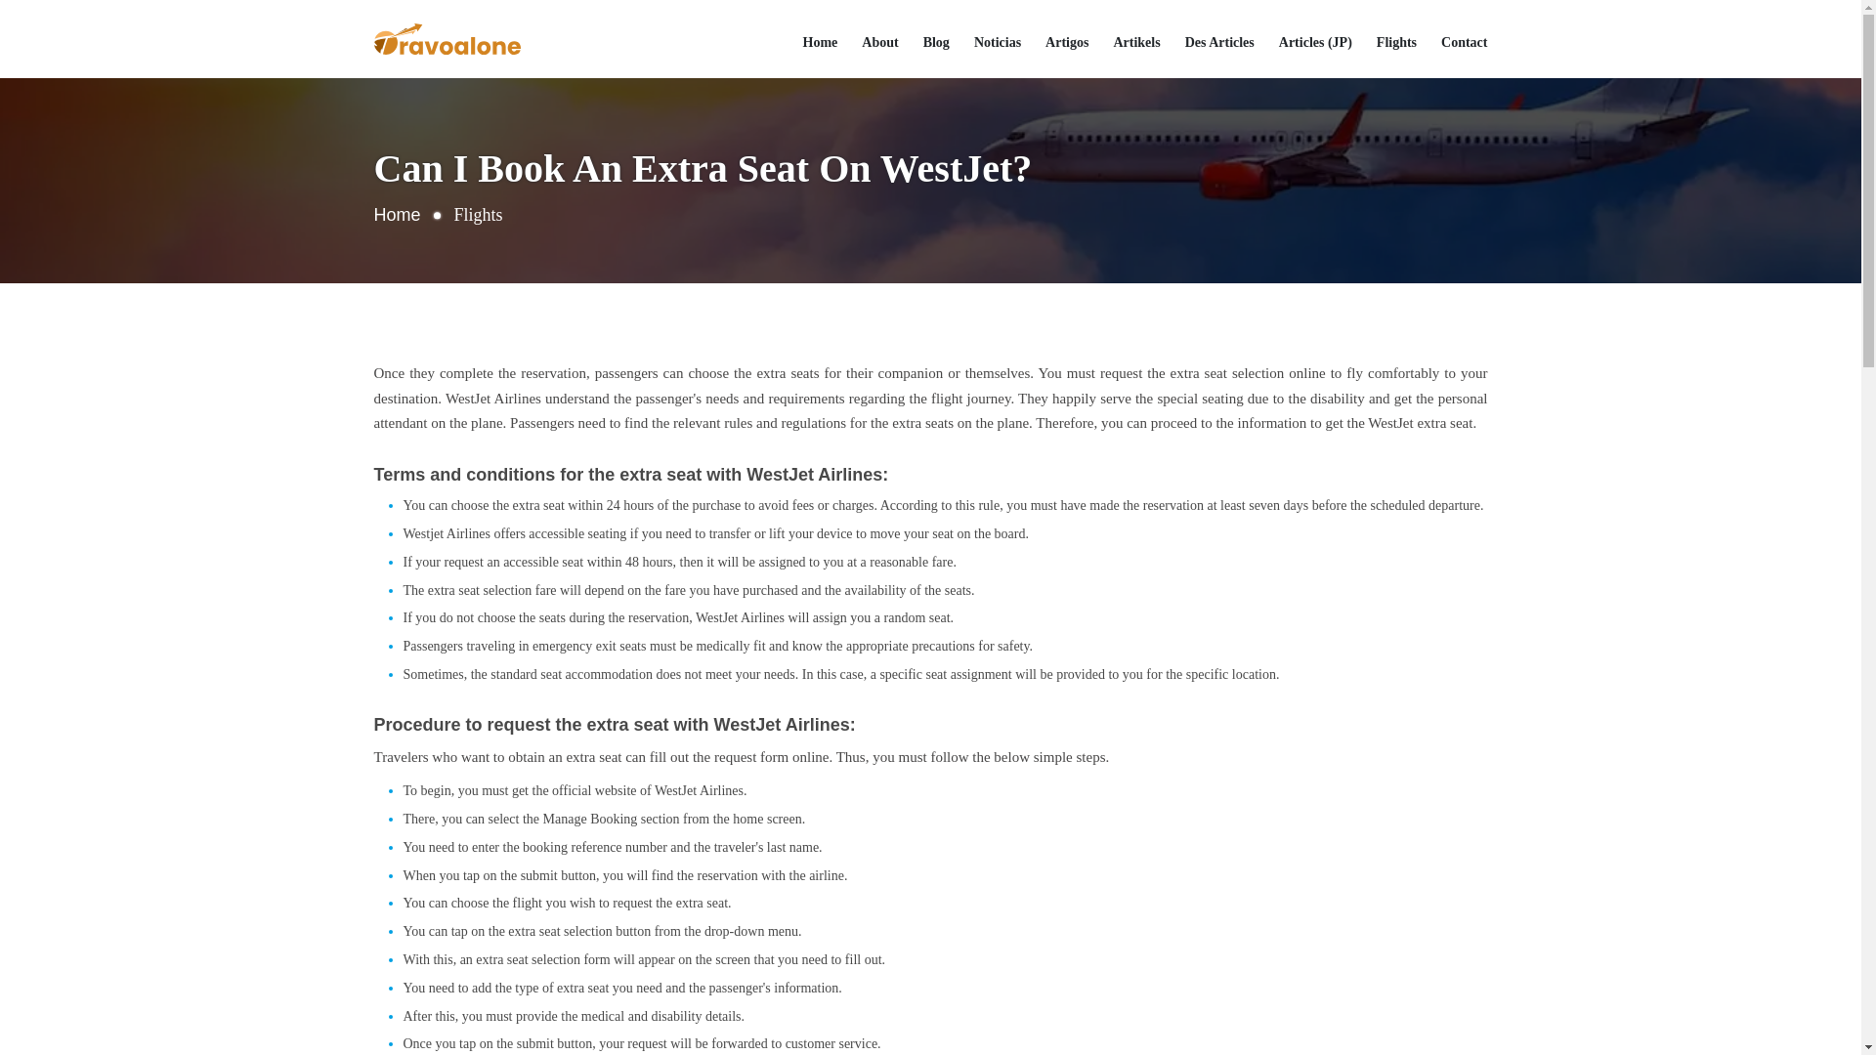  I want to click on Noticias, so click(997, 43).